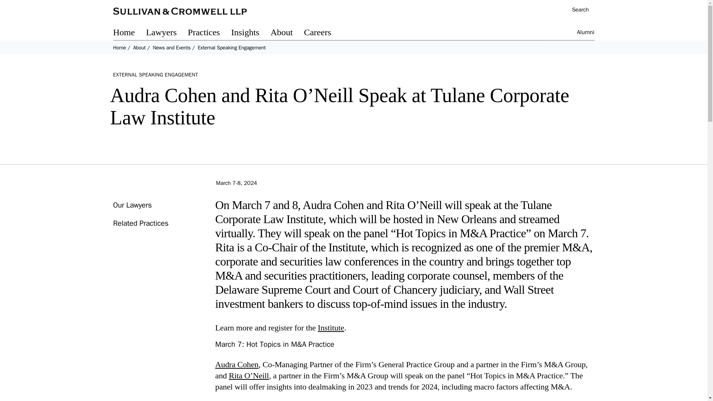 This screenshot has width=713, height=401. I want to click on Search, so click(576, 10).